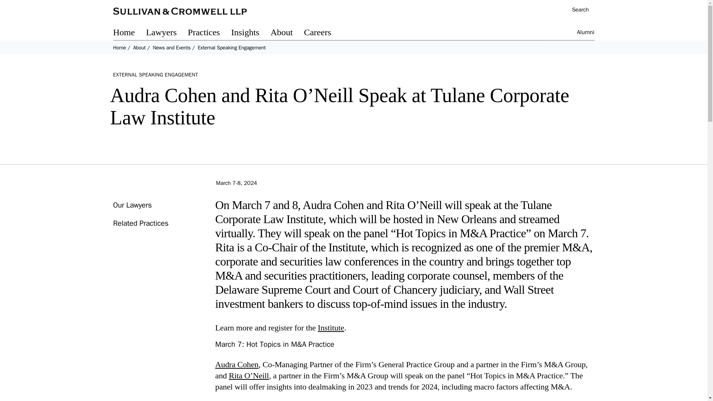 This screenshot has width=713, height=401. I want to click on Search, so click(576, 10).